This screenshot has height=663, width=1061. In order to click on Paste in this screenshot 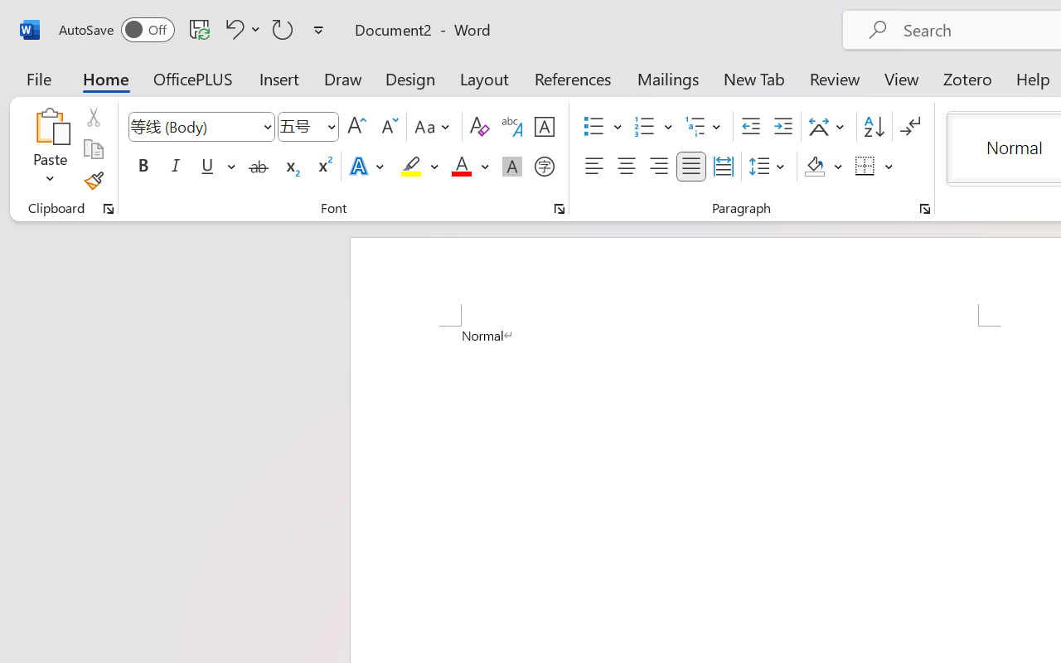, I will do `click(50, 149)`.